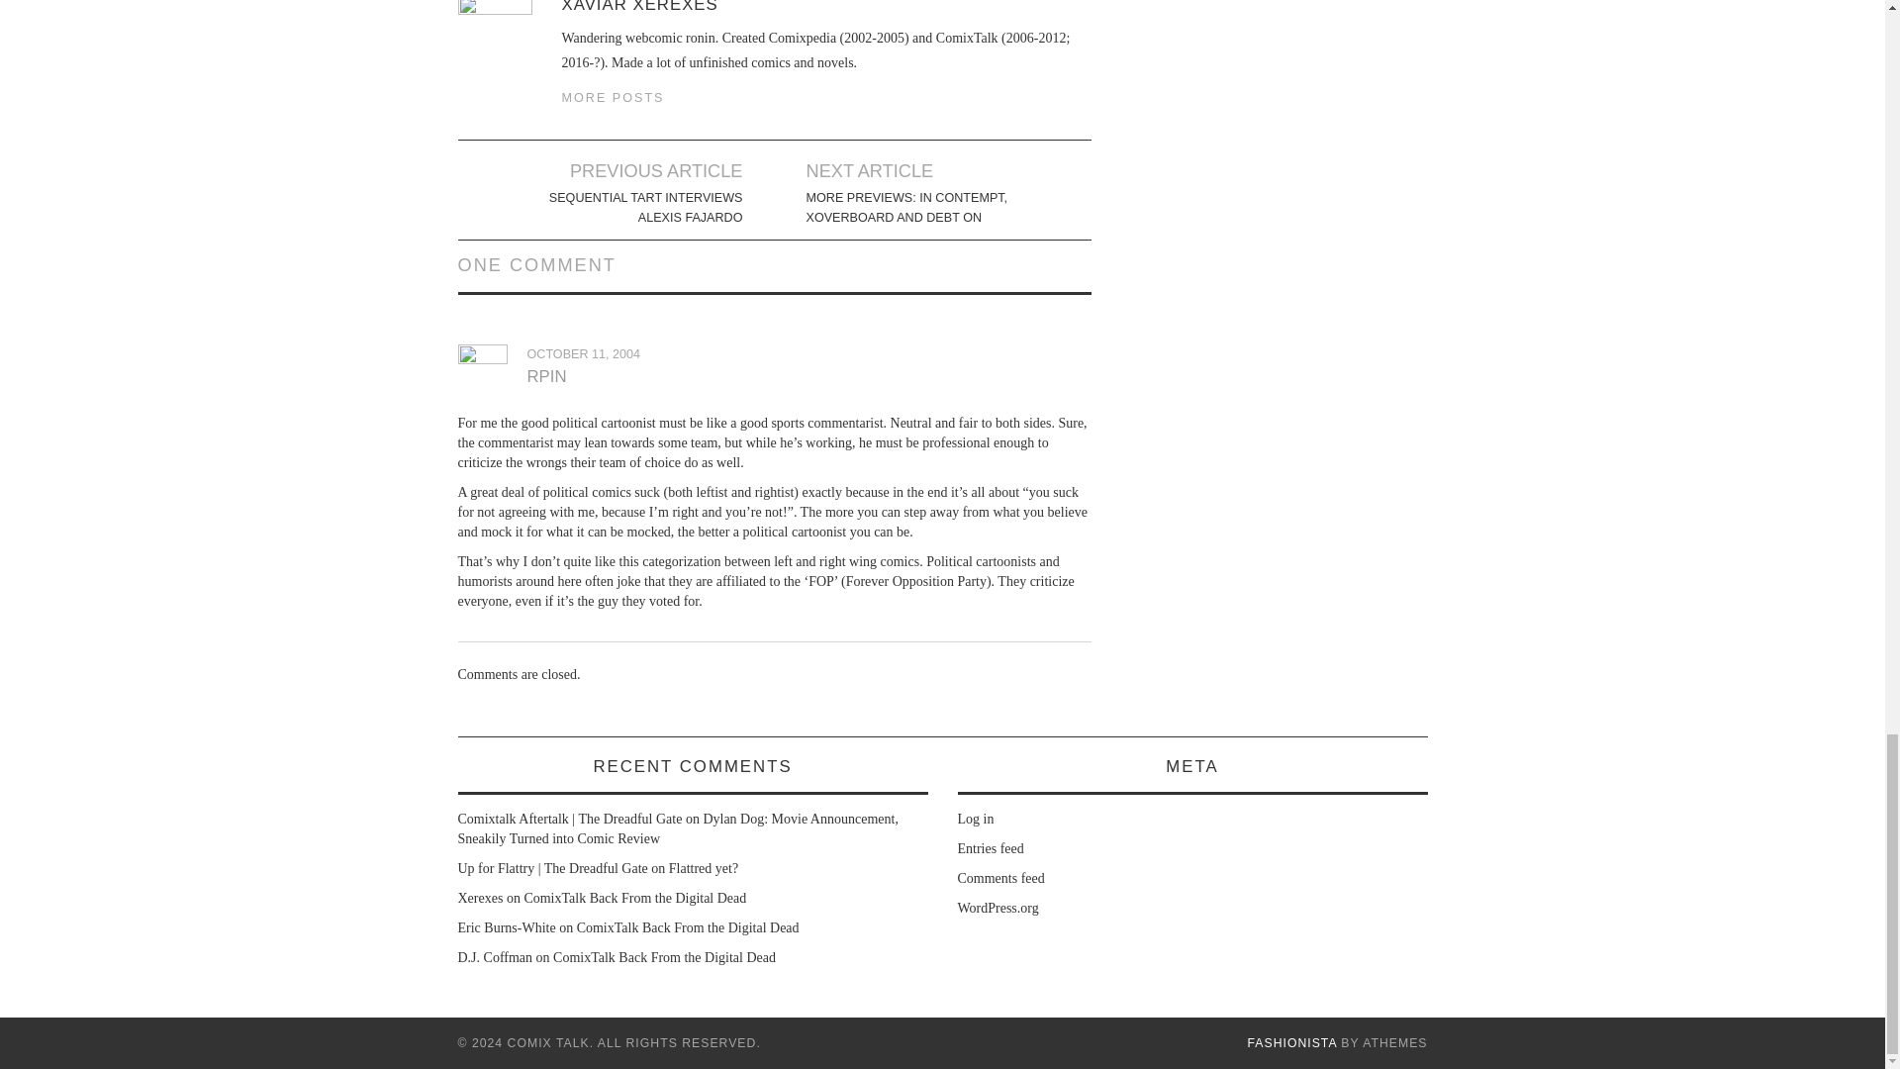 The width and height of the screenshot is (1900, 1069). Describe the element at coordinates (614, 97) in the screenshot. I see `MORE POSTS` at that location.